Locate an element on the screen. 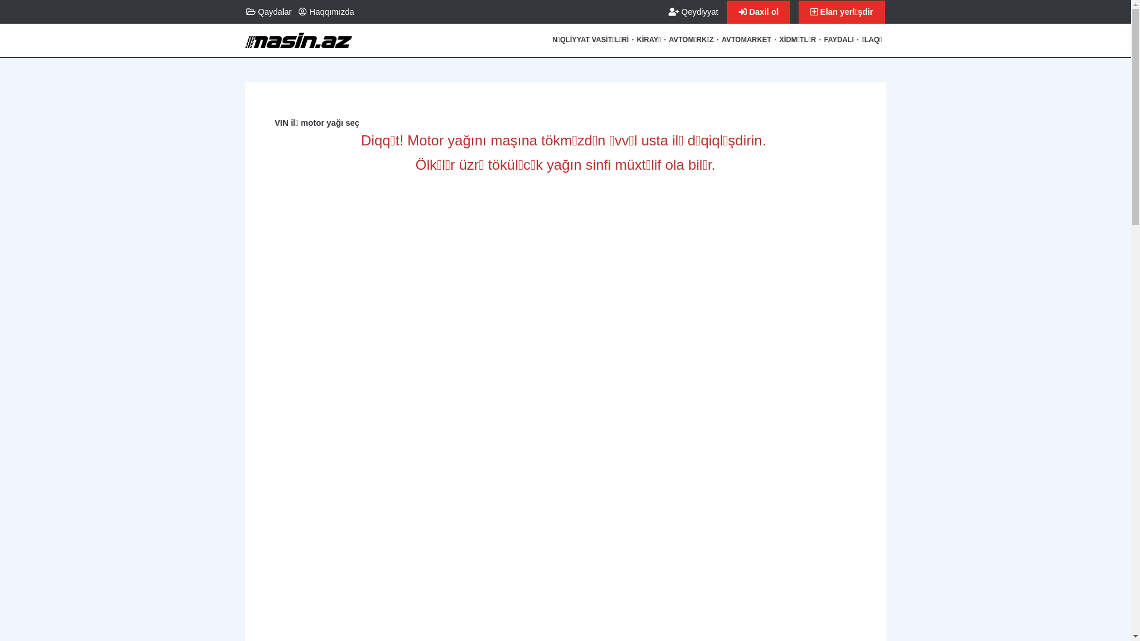  Loqotip is located at coordinates (298, 36).